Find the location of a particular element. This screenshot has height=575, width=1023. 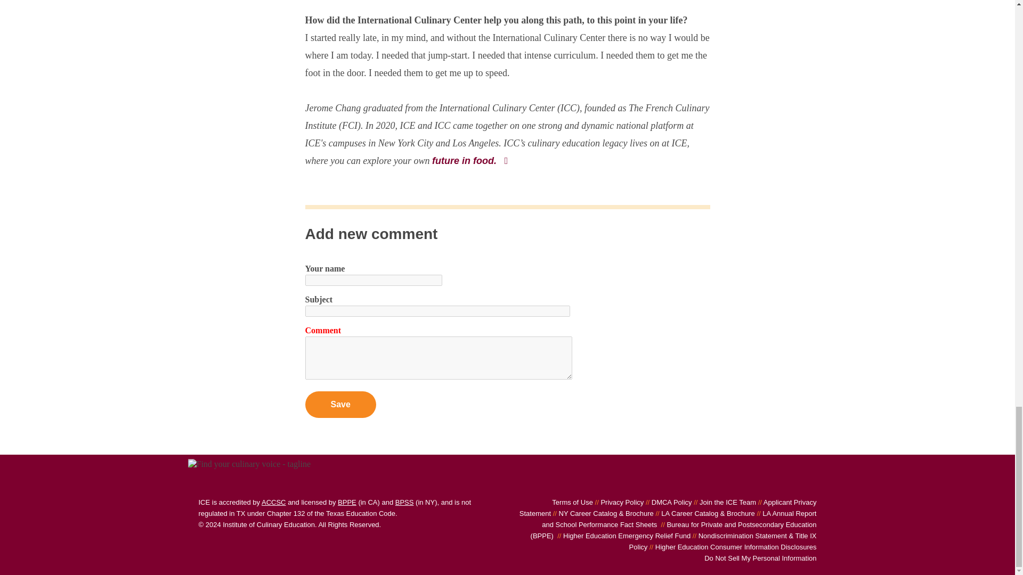

BPSS is located at coordinates (404, 503).